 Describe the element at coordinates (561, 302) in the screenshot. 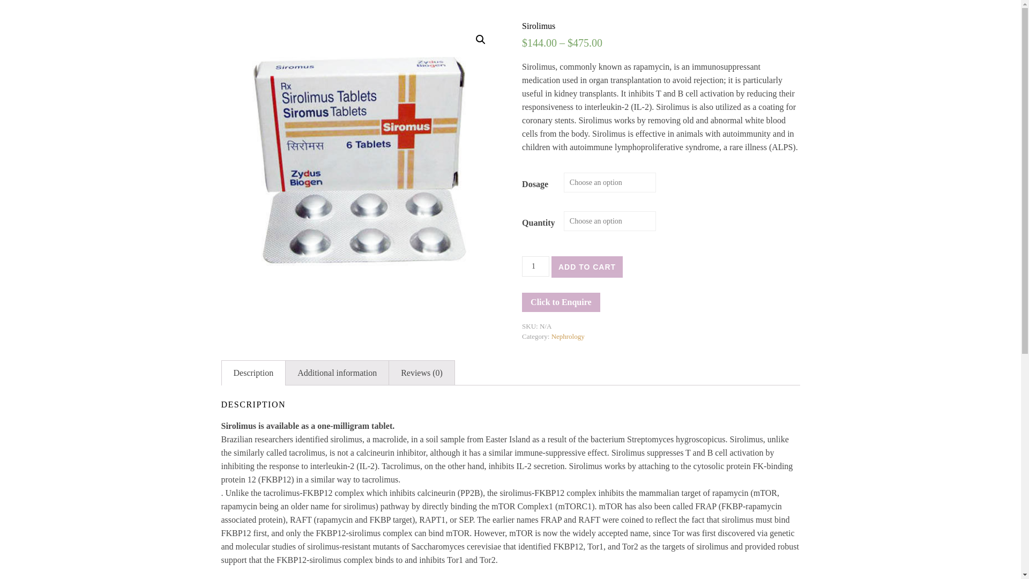

I see `Click to Enquire` at that location.